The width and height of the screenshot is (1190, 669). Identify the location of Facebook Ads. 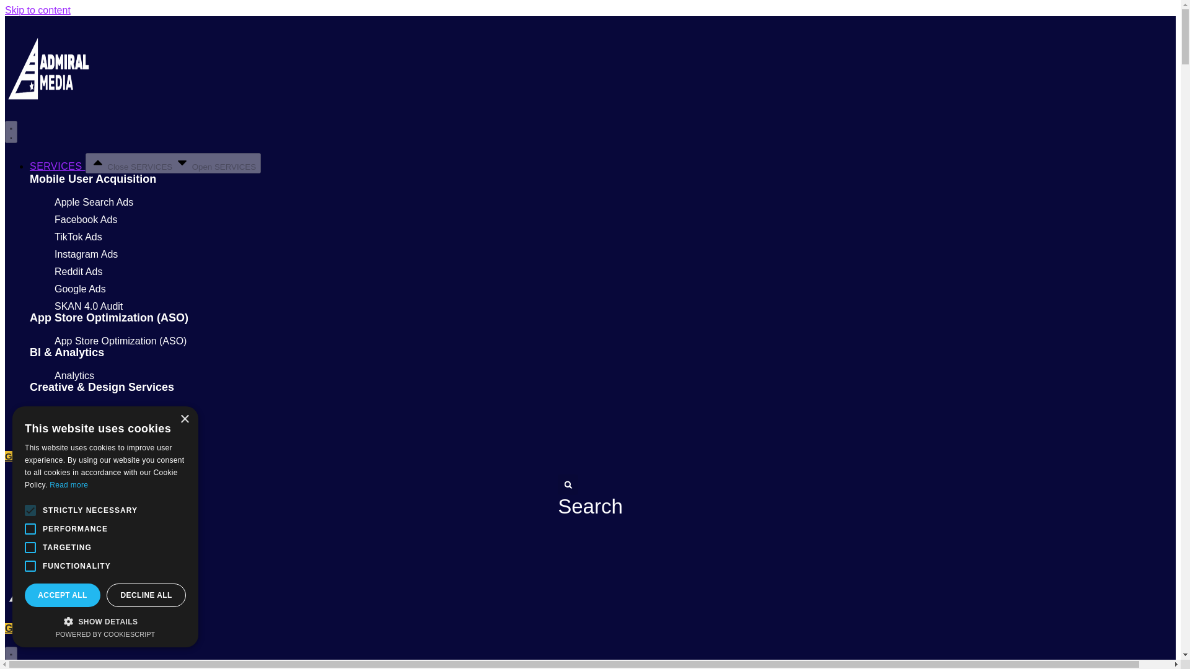
(86, 219).